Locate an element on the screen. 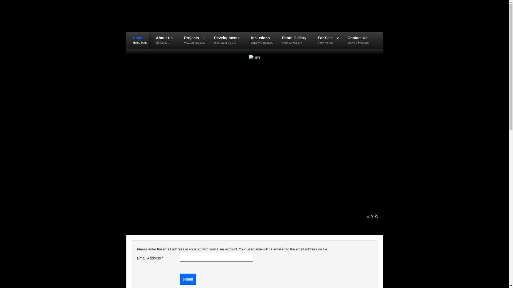  Inclusions is located at coordinates (259, 38).